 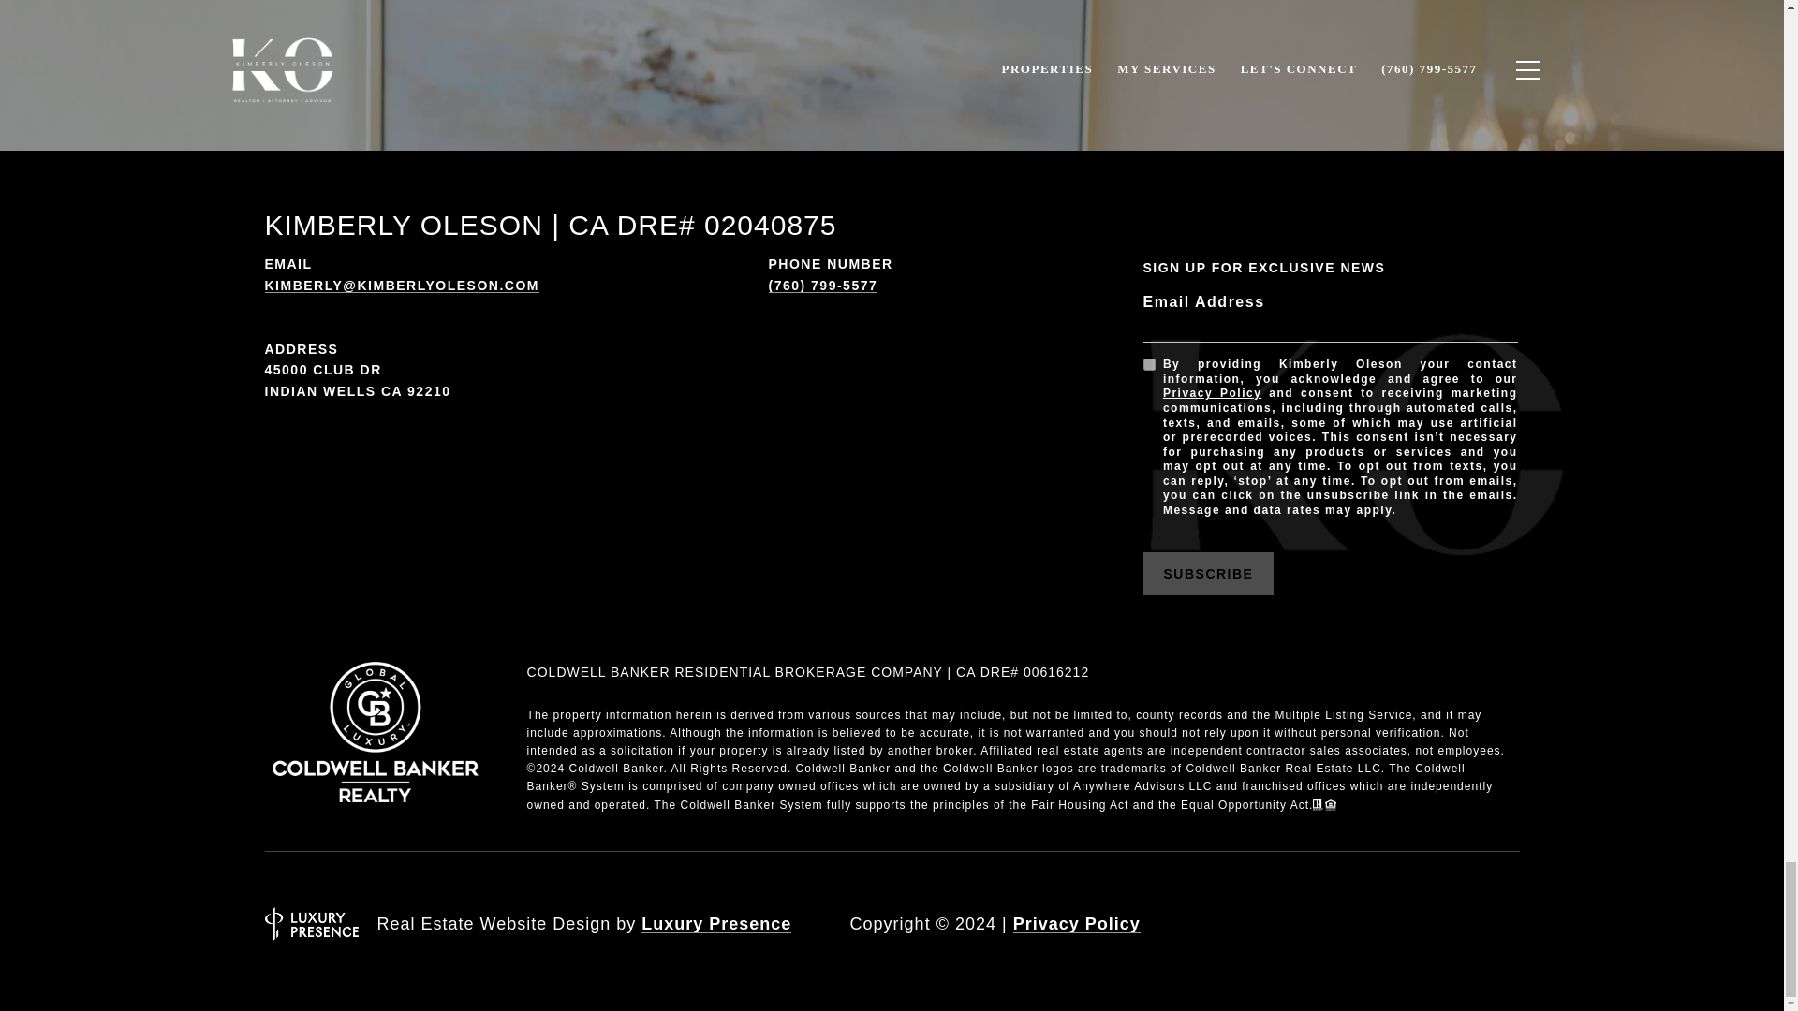 What do you see at coordinates (1148, 365) in the screenshot?
I see `on` at bounding box center [1148, 365].